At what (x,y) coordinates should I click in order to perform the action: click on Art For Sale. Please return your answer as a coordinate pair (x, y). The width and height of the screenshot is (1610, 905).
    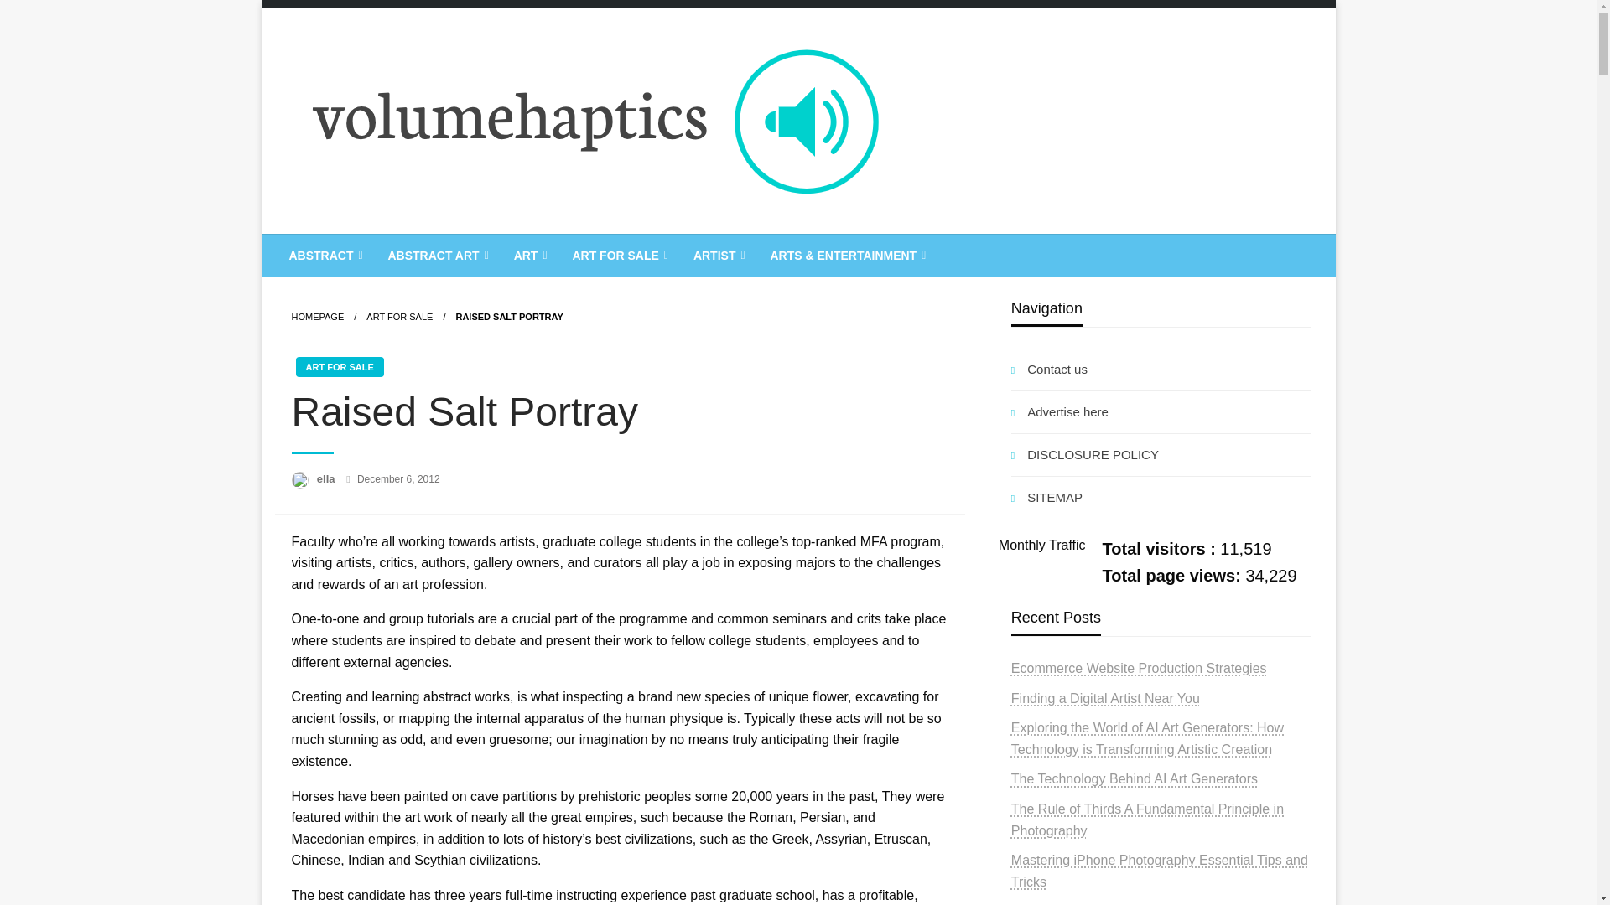
    Looking at the image, I should click on (399, 317).